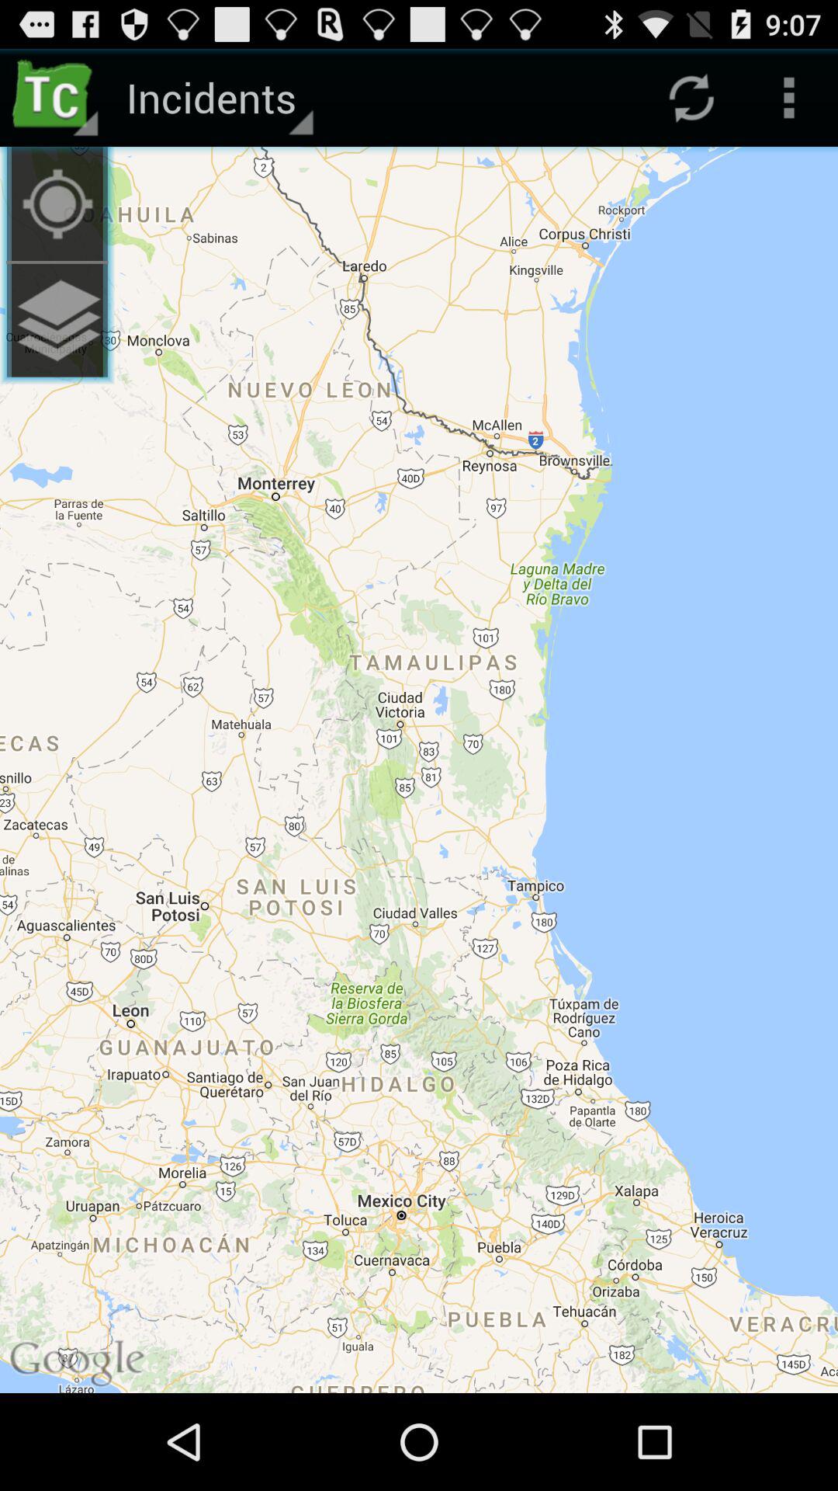  I want to click on launch icon to the left of the incidents item, so click(57, 98).